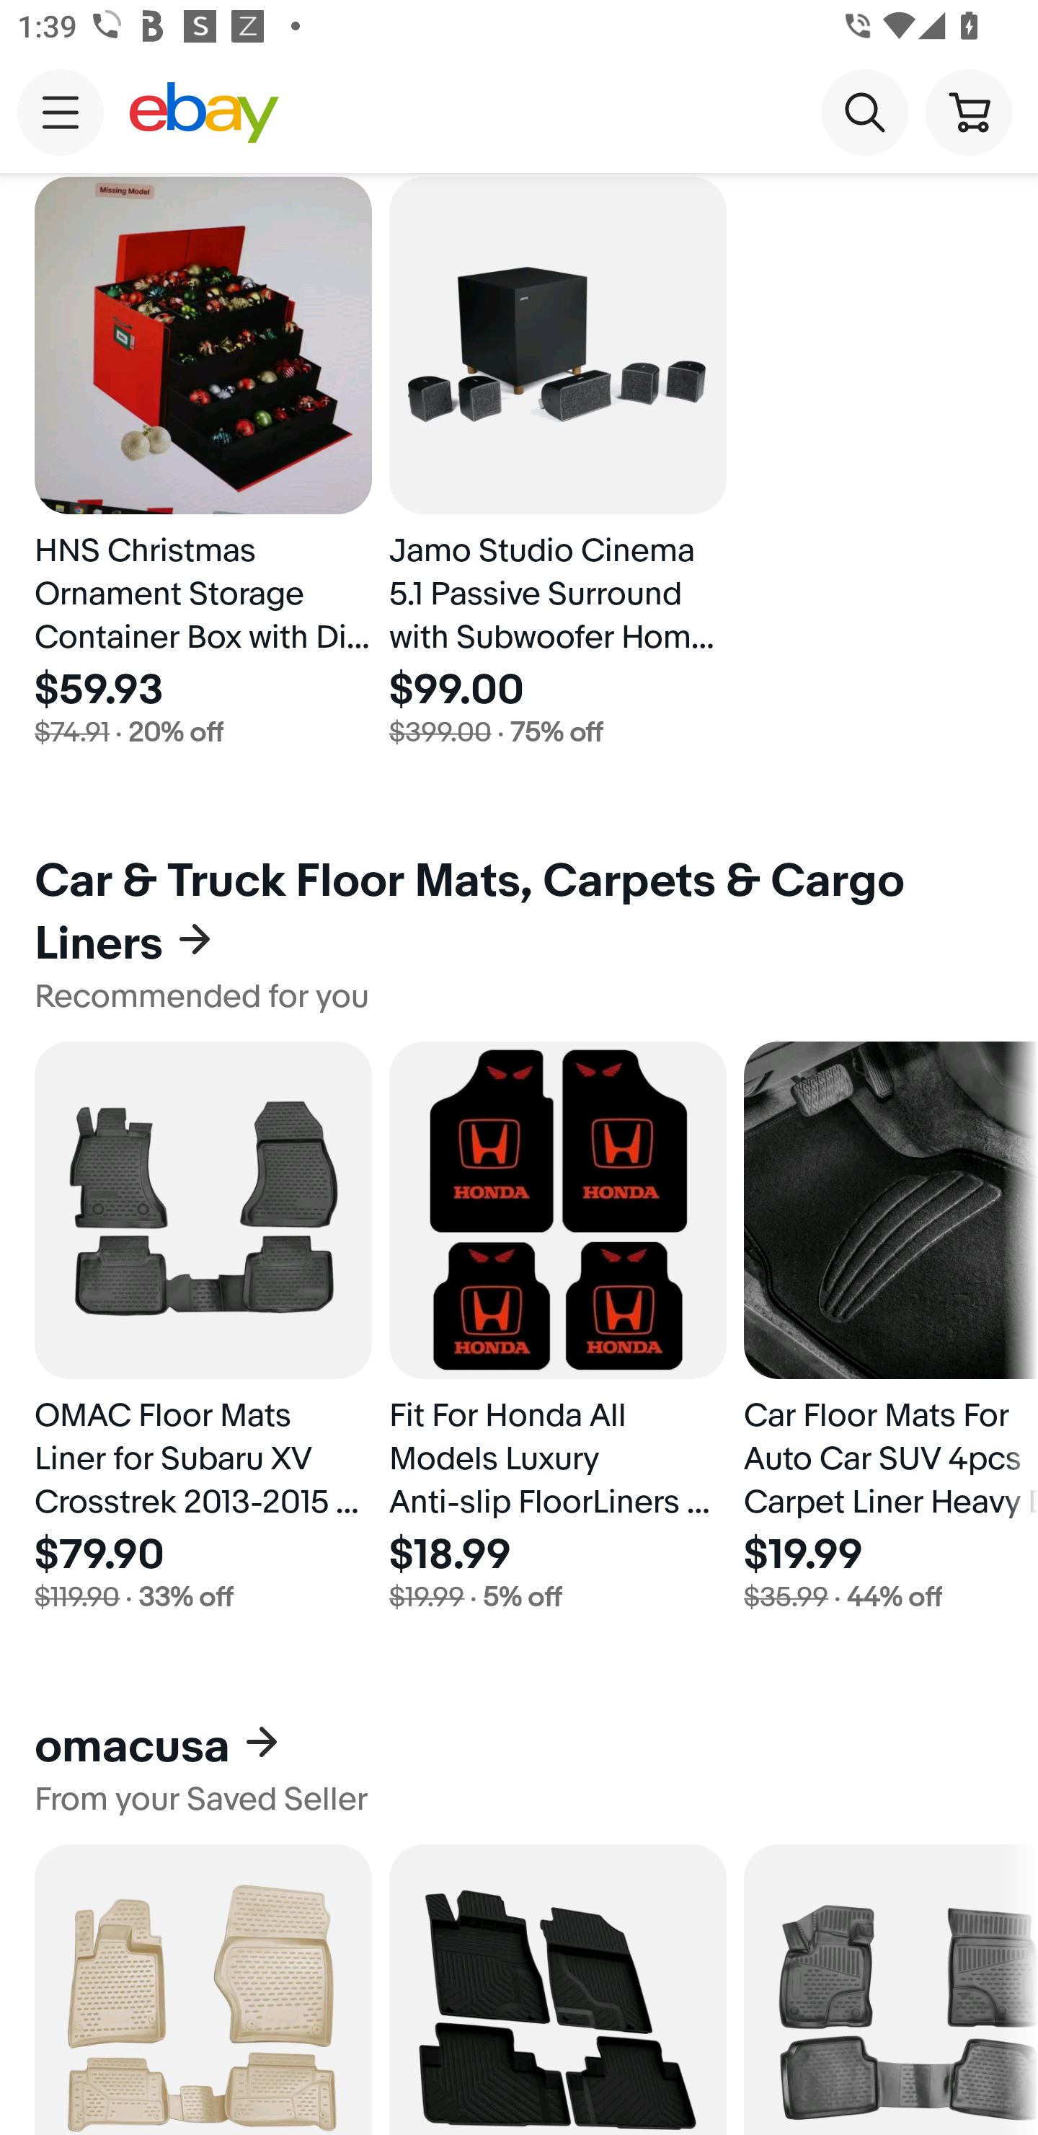  What do you see at coordinates (864, 111) in the screenshot?
I see `Search` at bounding box center [864, 111].